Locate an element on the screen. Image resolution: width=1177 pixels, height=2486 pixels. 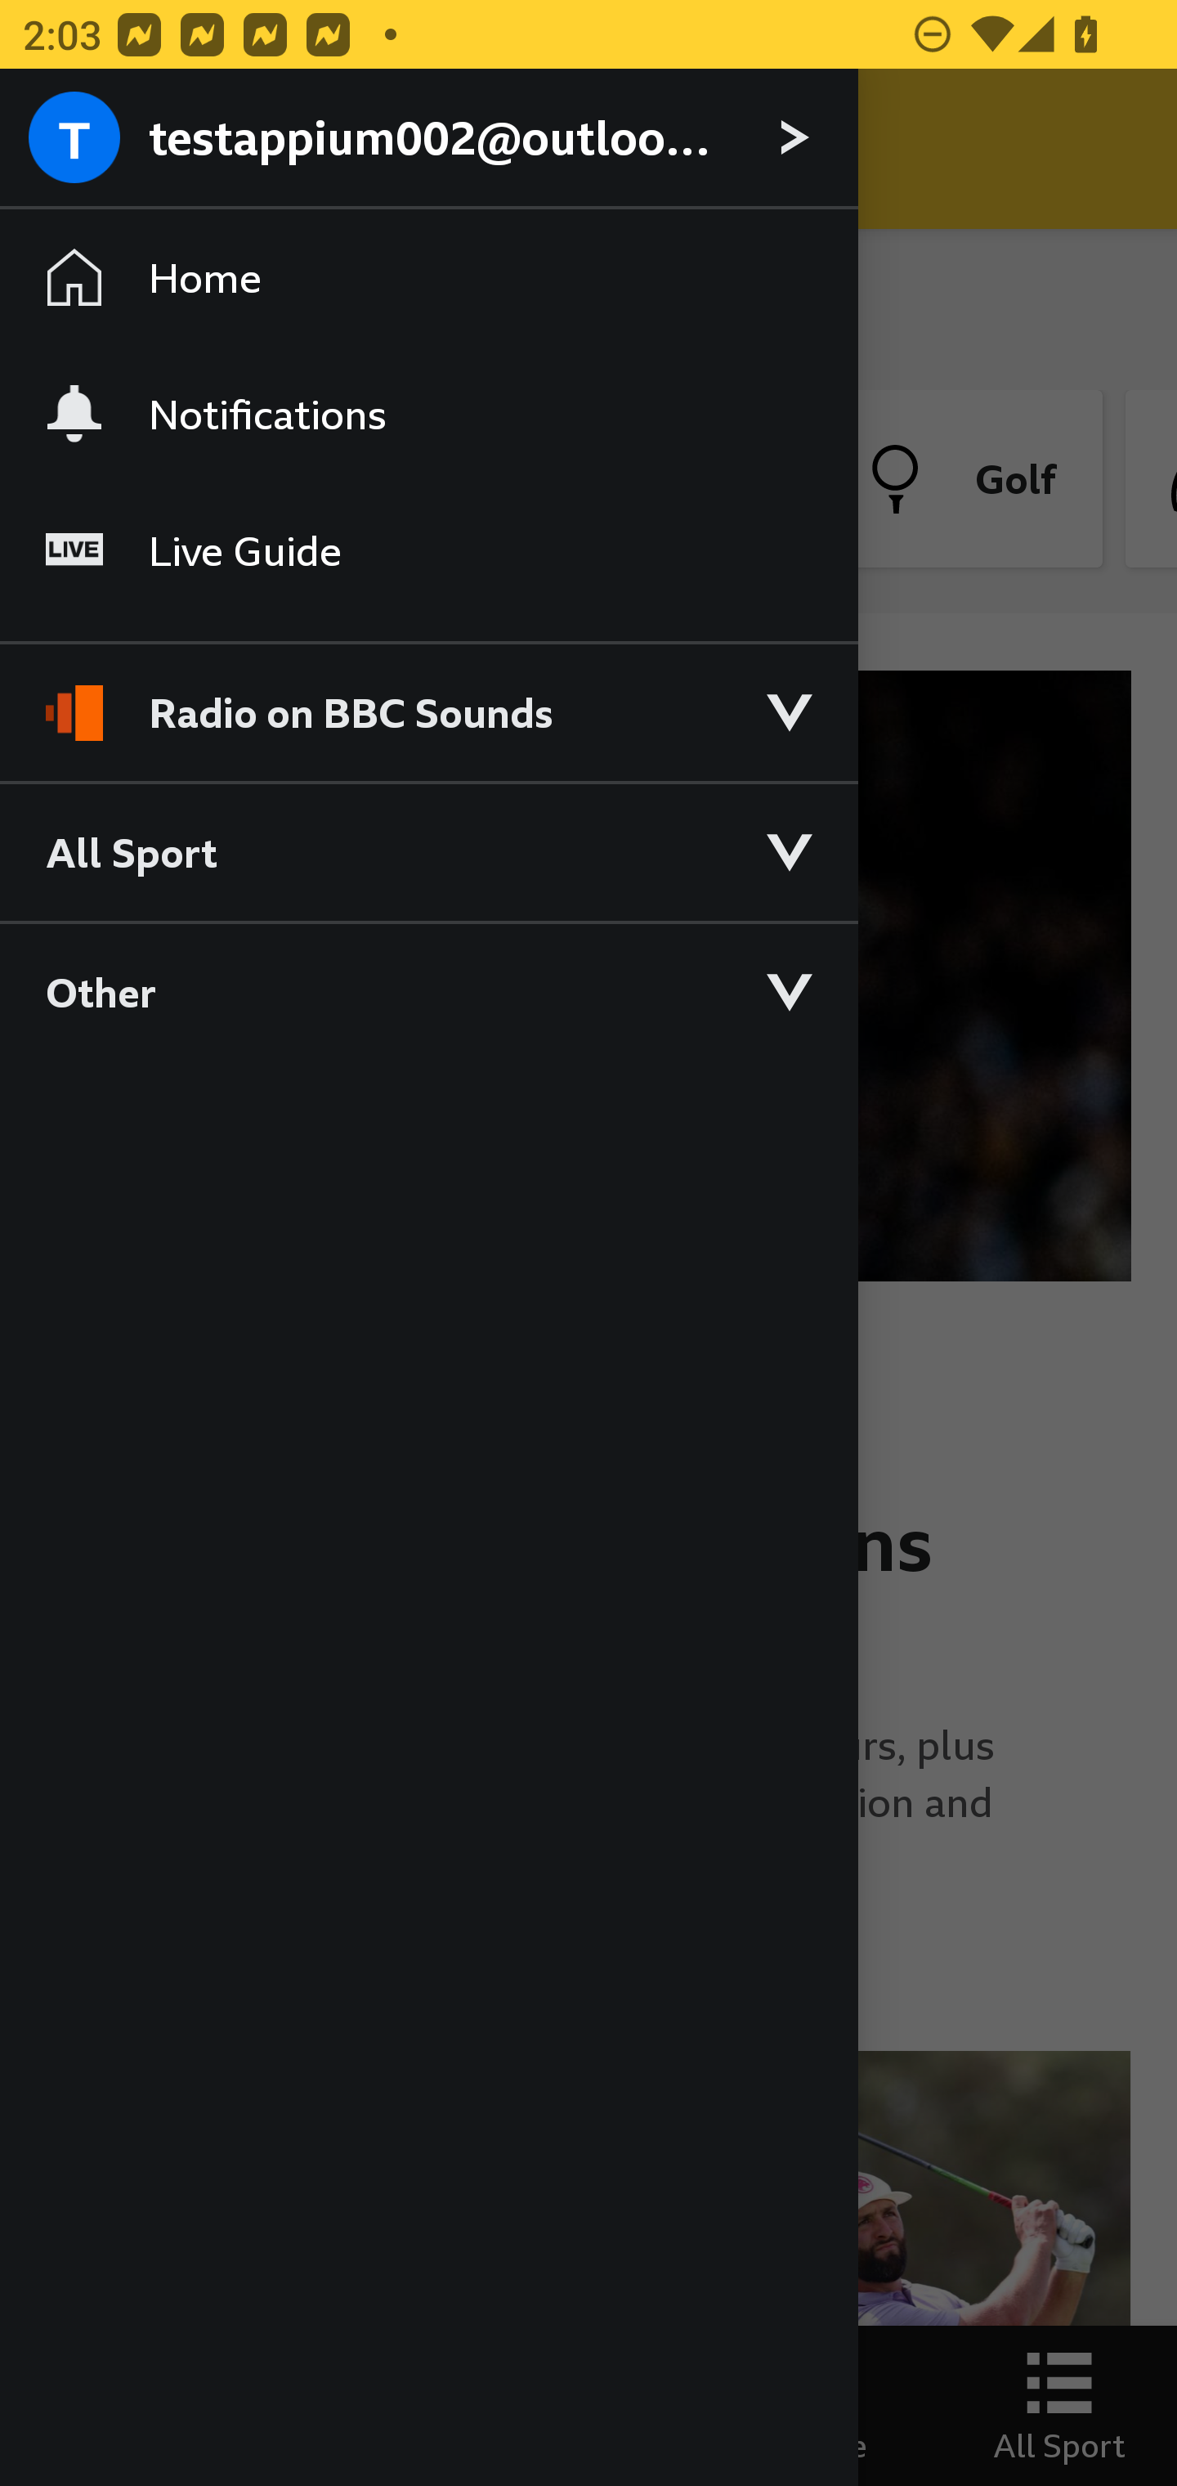
Other is located at coordinates (428, 990).